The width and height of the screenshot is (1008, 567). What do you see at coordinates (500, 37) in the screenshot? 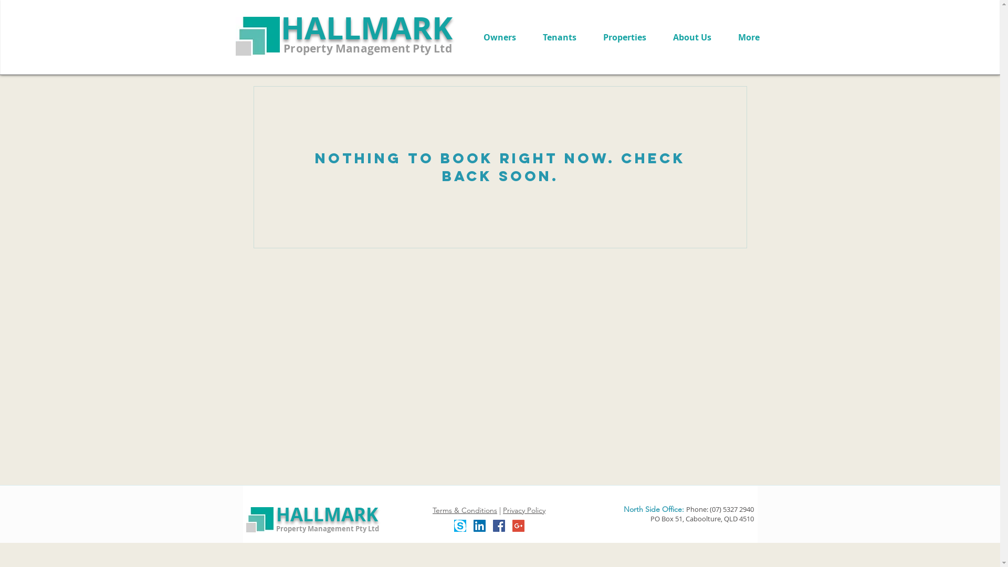
I see `Owners` at bounding box center [500, 37].